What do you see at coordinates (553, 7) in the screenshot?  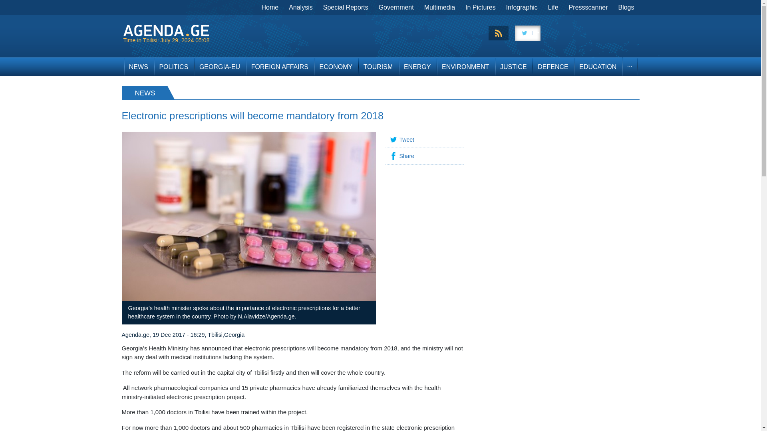 I see `Life` at bounding box center [553, 7].